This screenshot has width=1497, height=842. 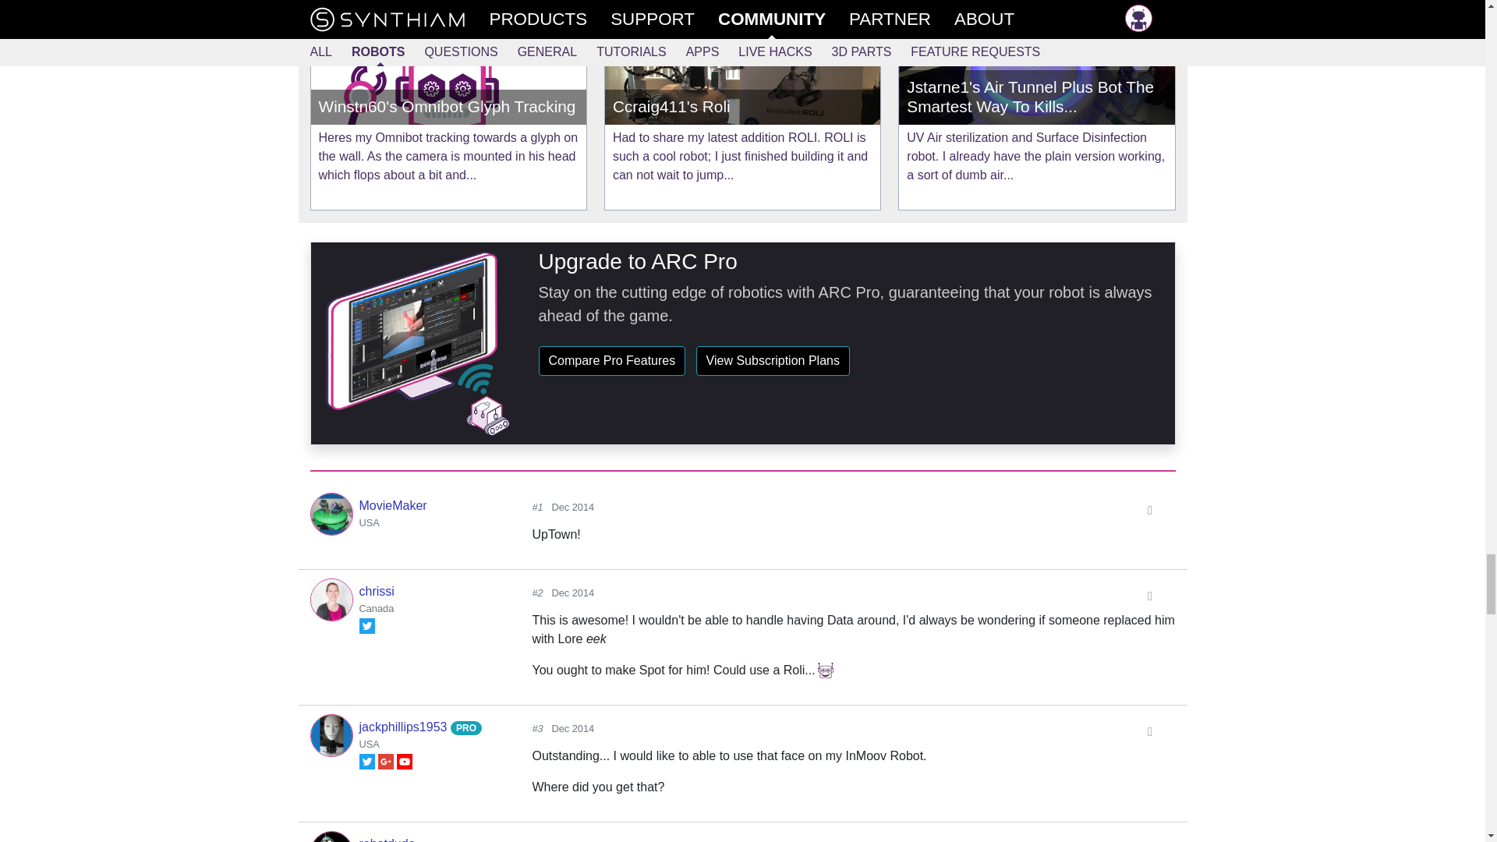 What do you see at coordinates (572, 593) in the screenshot?
I see `2014-12-10 13:25 UTC` at bounding box center [572, 593].